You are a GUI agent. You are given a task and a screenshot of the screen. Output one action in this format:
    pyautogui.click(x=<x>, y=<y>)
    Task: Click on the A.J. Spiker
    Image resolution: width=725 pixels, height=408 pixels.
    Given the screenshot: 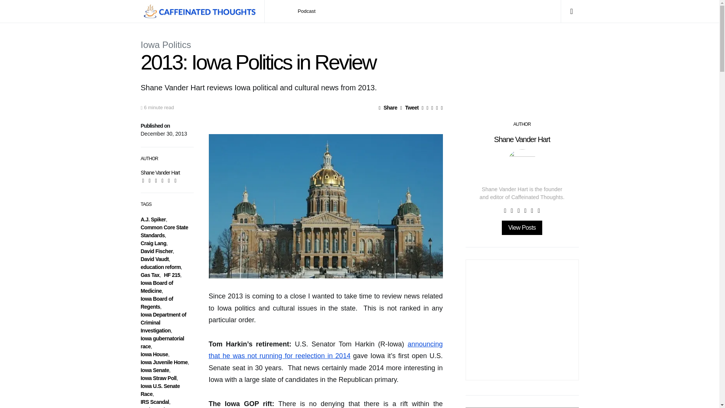 What is the action you would take?
    pyautogui.click(x=153, y=219)
    